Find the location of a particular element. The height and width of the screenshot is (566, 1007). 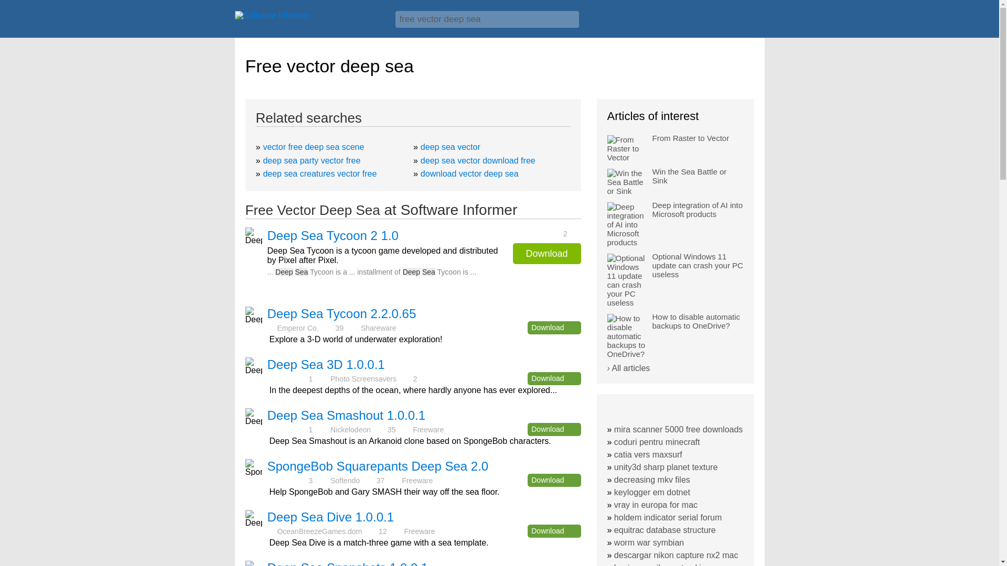

4.7 is located at coordinates (287, 480).